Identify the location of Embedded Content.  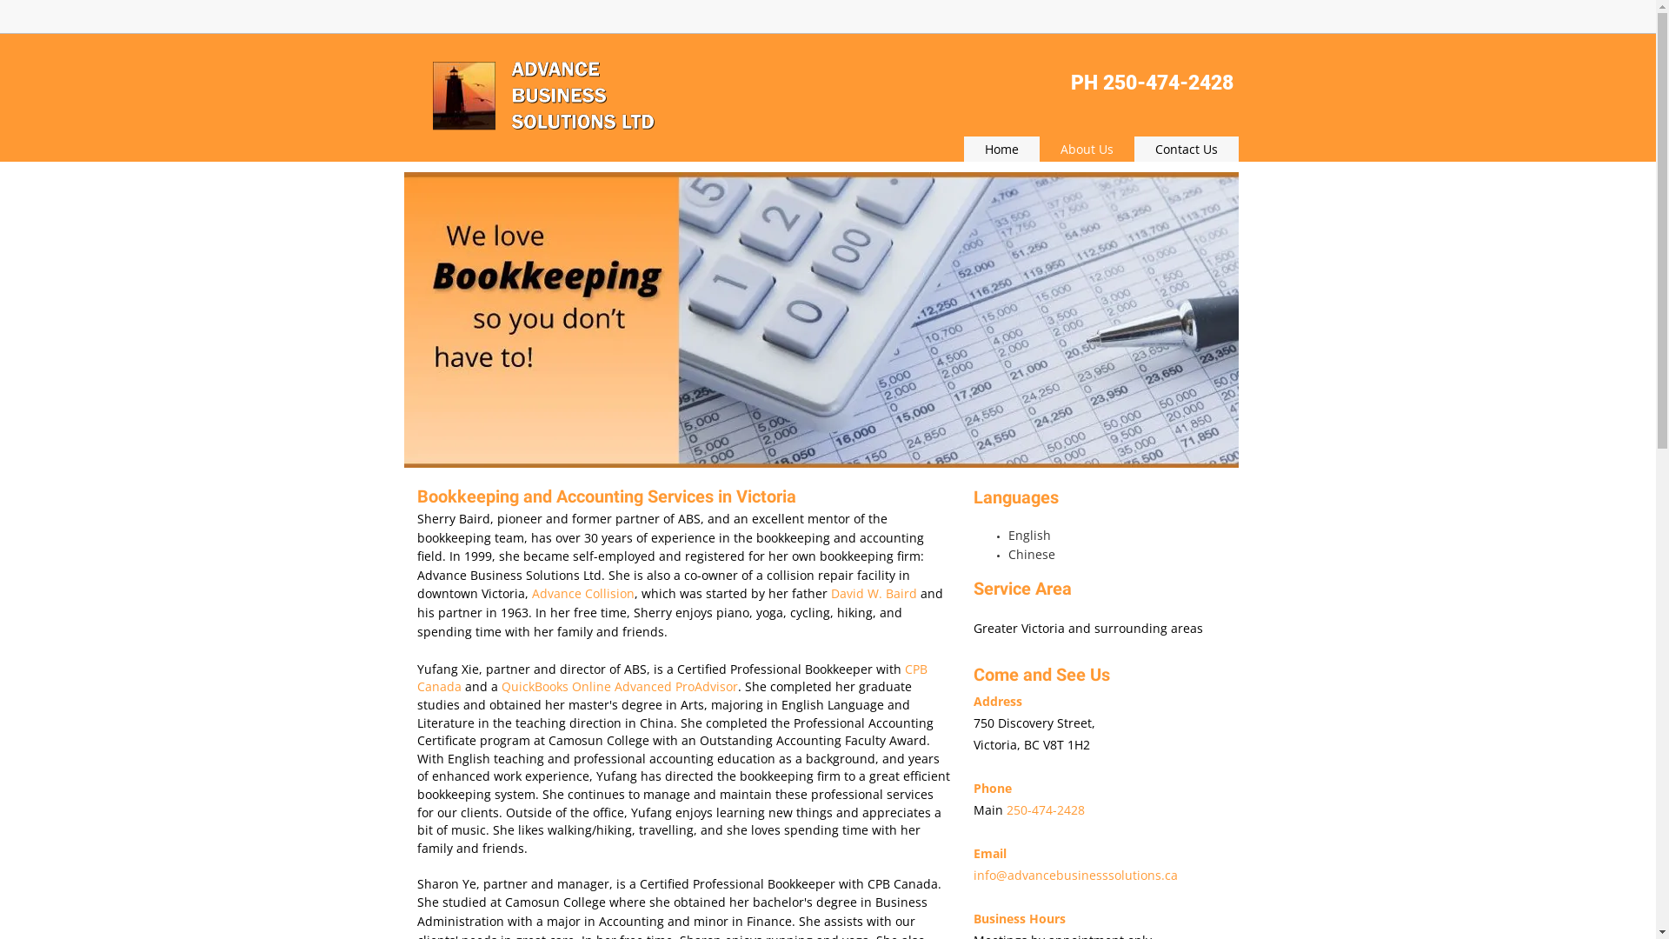
(1205, 21).